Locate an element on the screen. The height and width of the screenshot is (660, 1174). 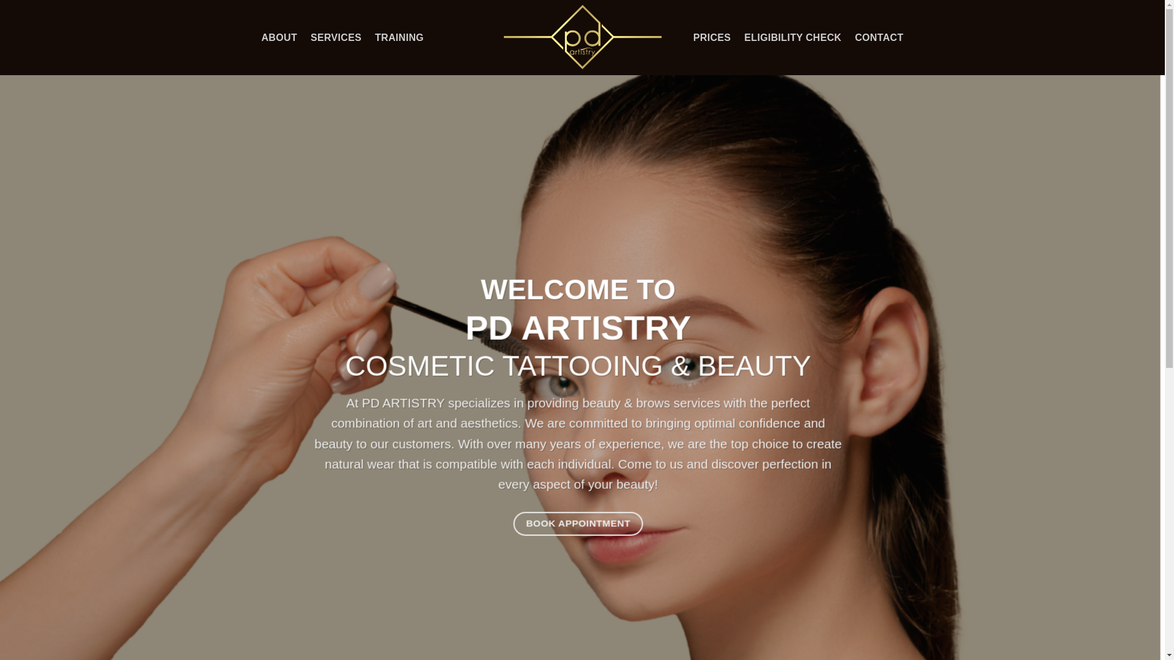
PD Artistry is located at coordinates (583, 38).